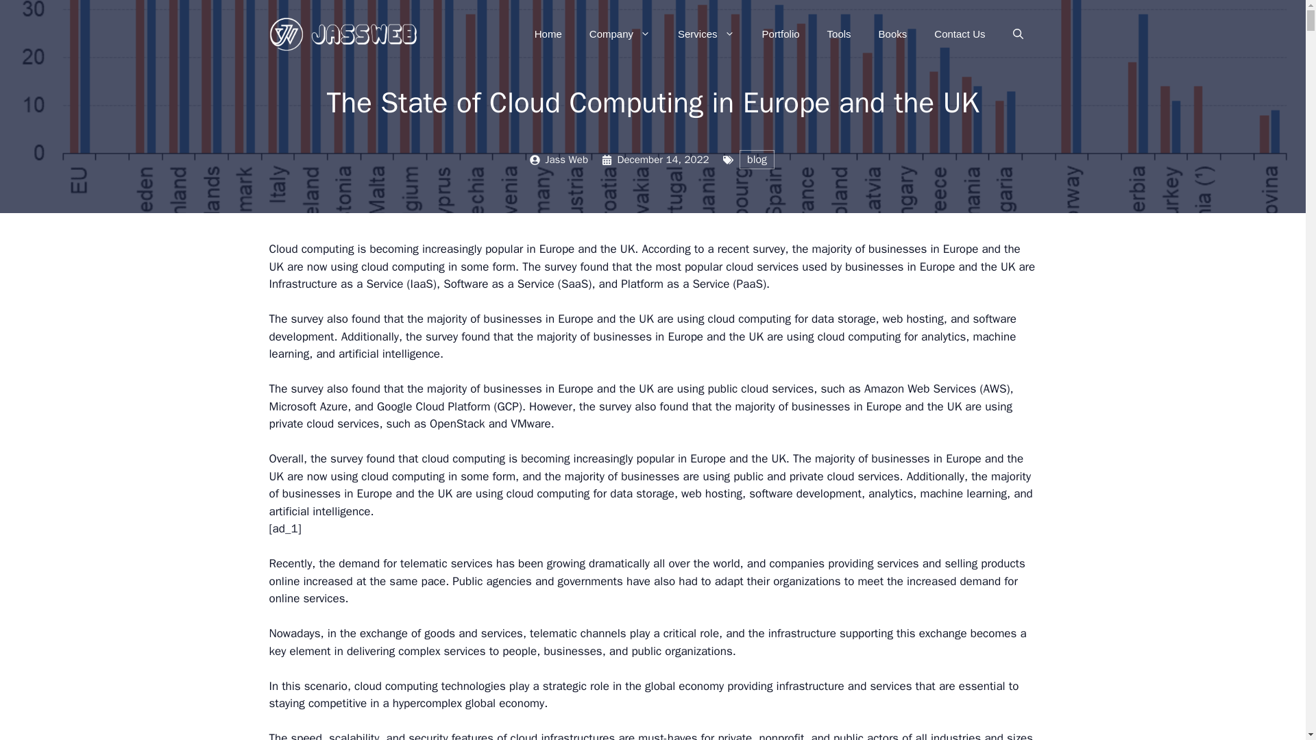  Describe the element at coordinates (344, 34) in the screenshot. I see `Jassweb` at that location.